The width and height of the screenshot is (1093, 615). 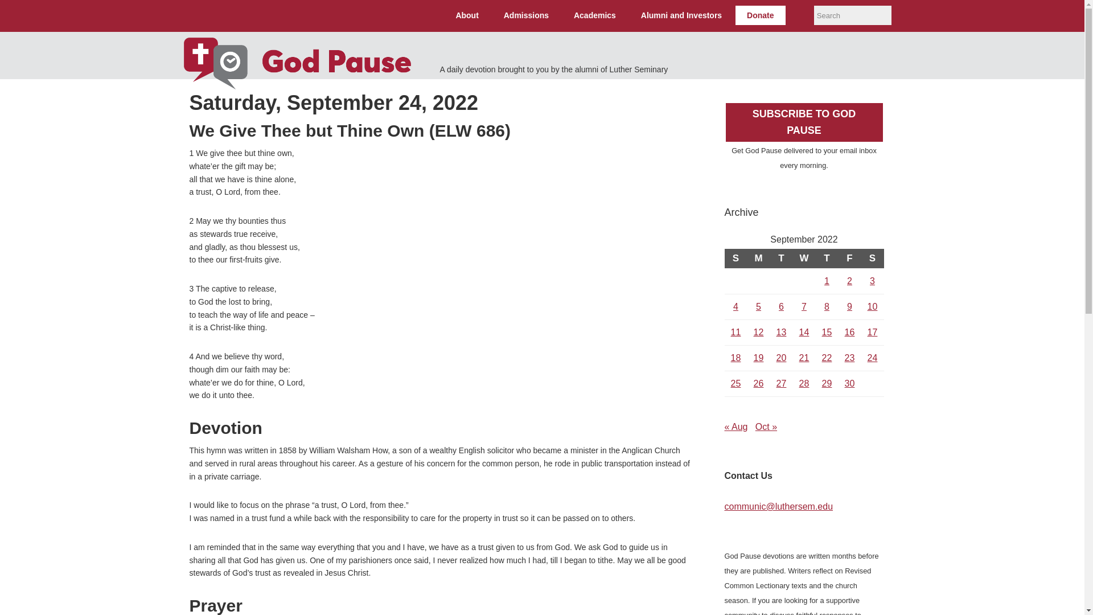 I want to click on About, so click(x=467, y=15).